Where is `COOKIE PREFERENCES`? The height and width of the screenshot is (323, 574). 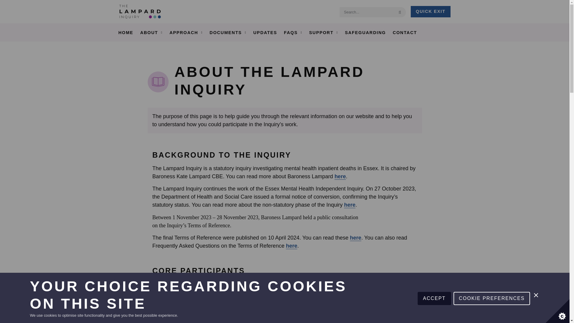
COOKIE PREFERENCES is located at coordinates (491, 320).